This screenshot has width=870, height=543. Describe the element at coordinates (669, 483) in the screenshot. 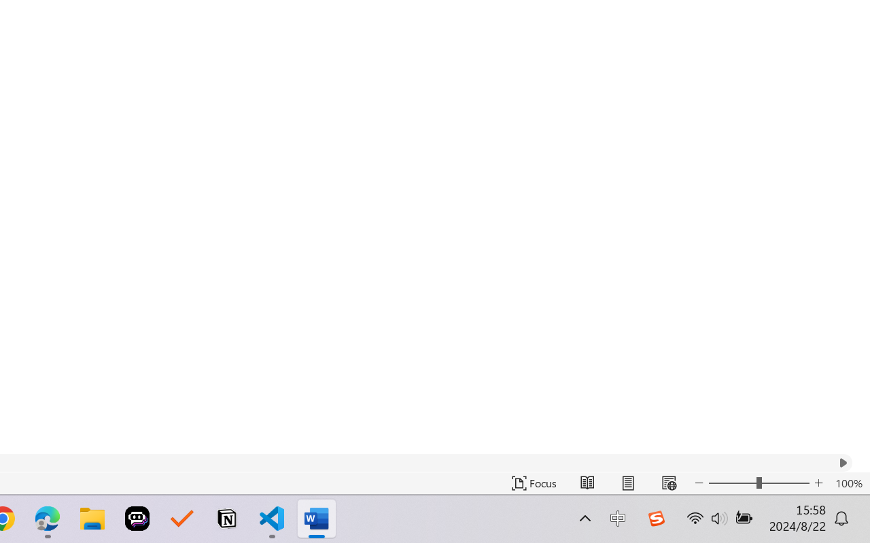

I see `Web Layout` at that location.